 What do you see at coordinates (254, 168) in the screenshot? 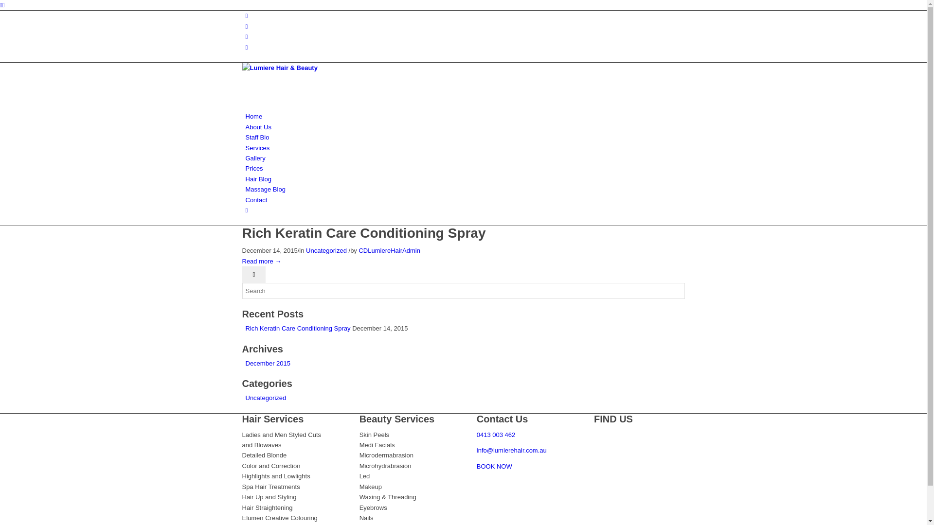
I see `Prices` at bounding box center [254, 168].